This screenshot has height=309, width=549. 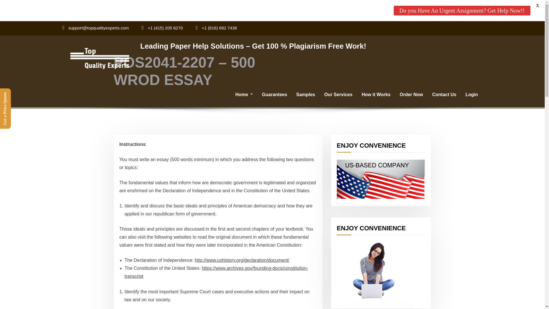 What do you see at coordinates (462, 11) in the screenshot?
I see `Do you Have An Urgent Assignment? Get Help Now!!` at bounding box center [462, 11].